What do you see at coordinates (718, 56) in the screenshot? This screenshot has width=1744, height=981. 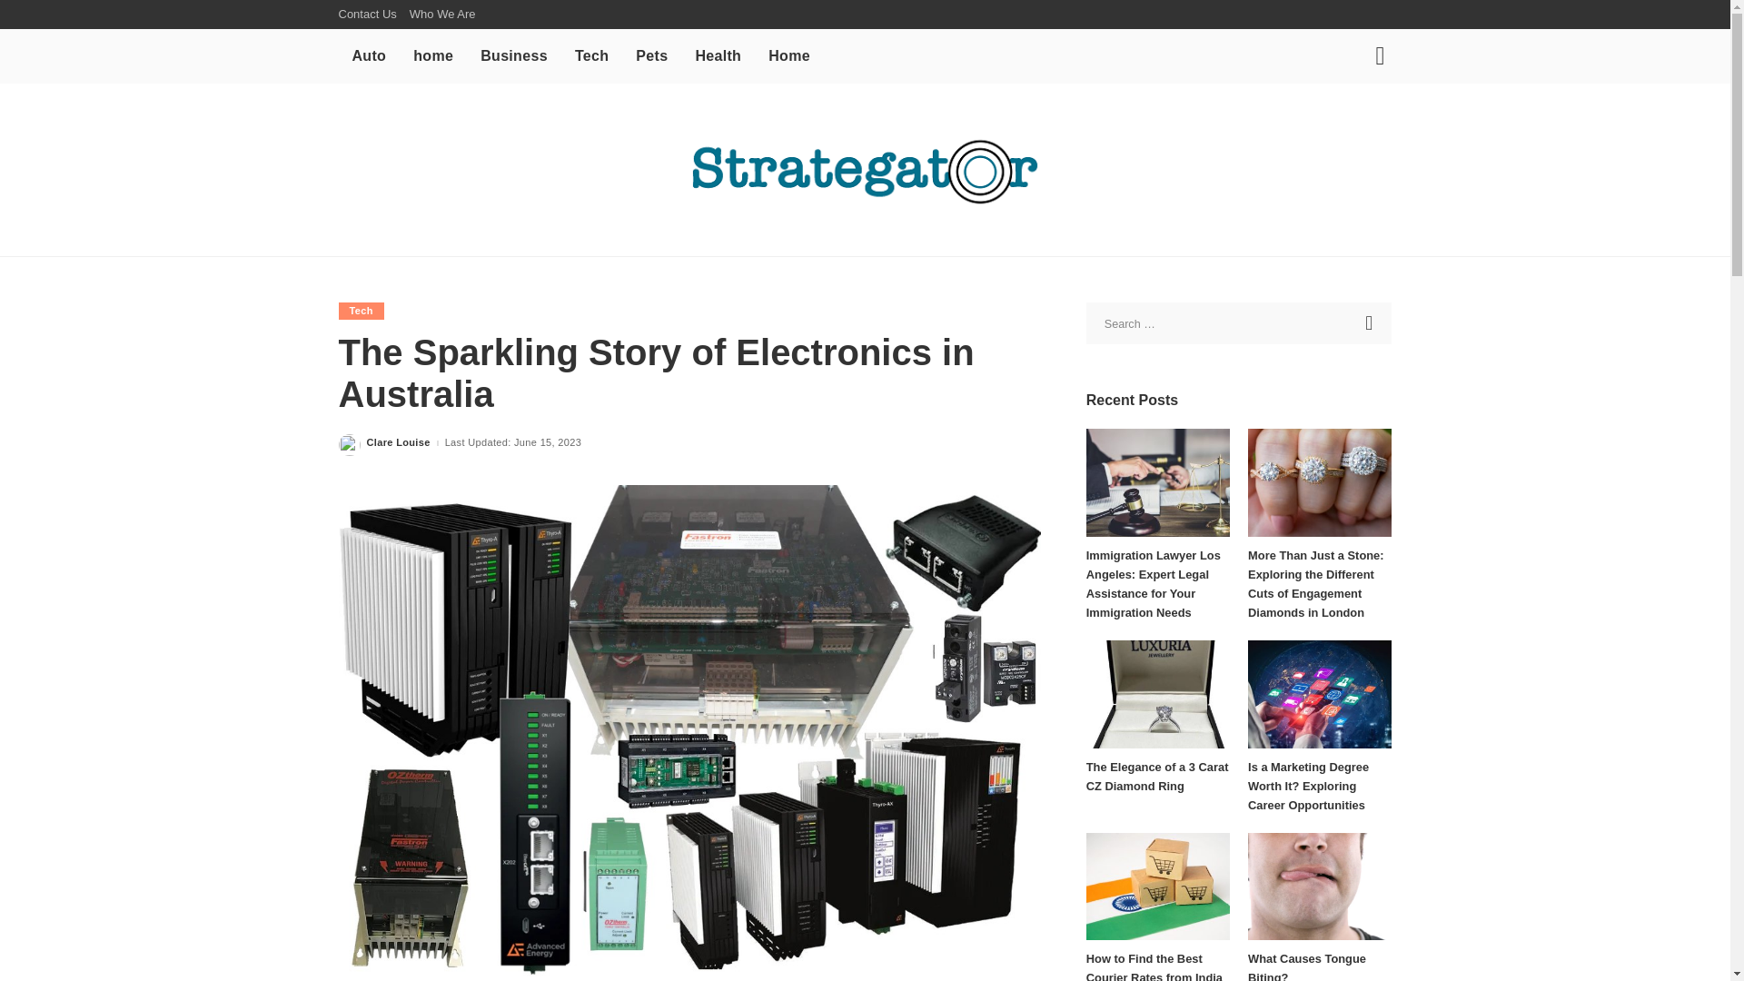 I see `Health` at bounding box center [718, 56].